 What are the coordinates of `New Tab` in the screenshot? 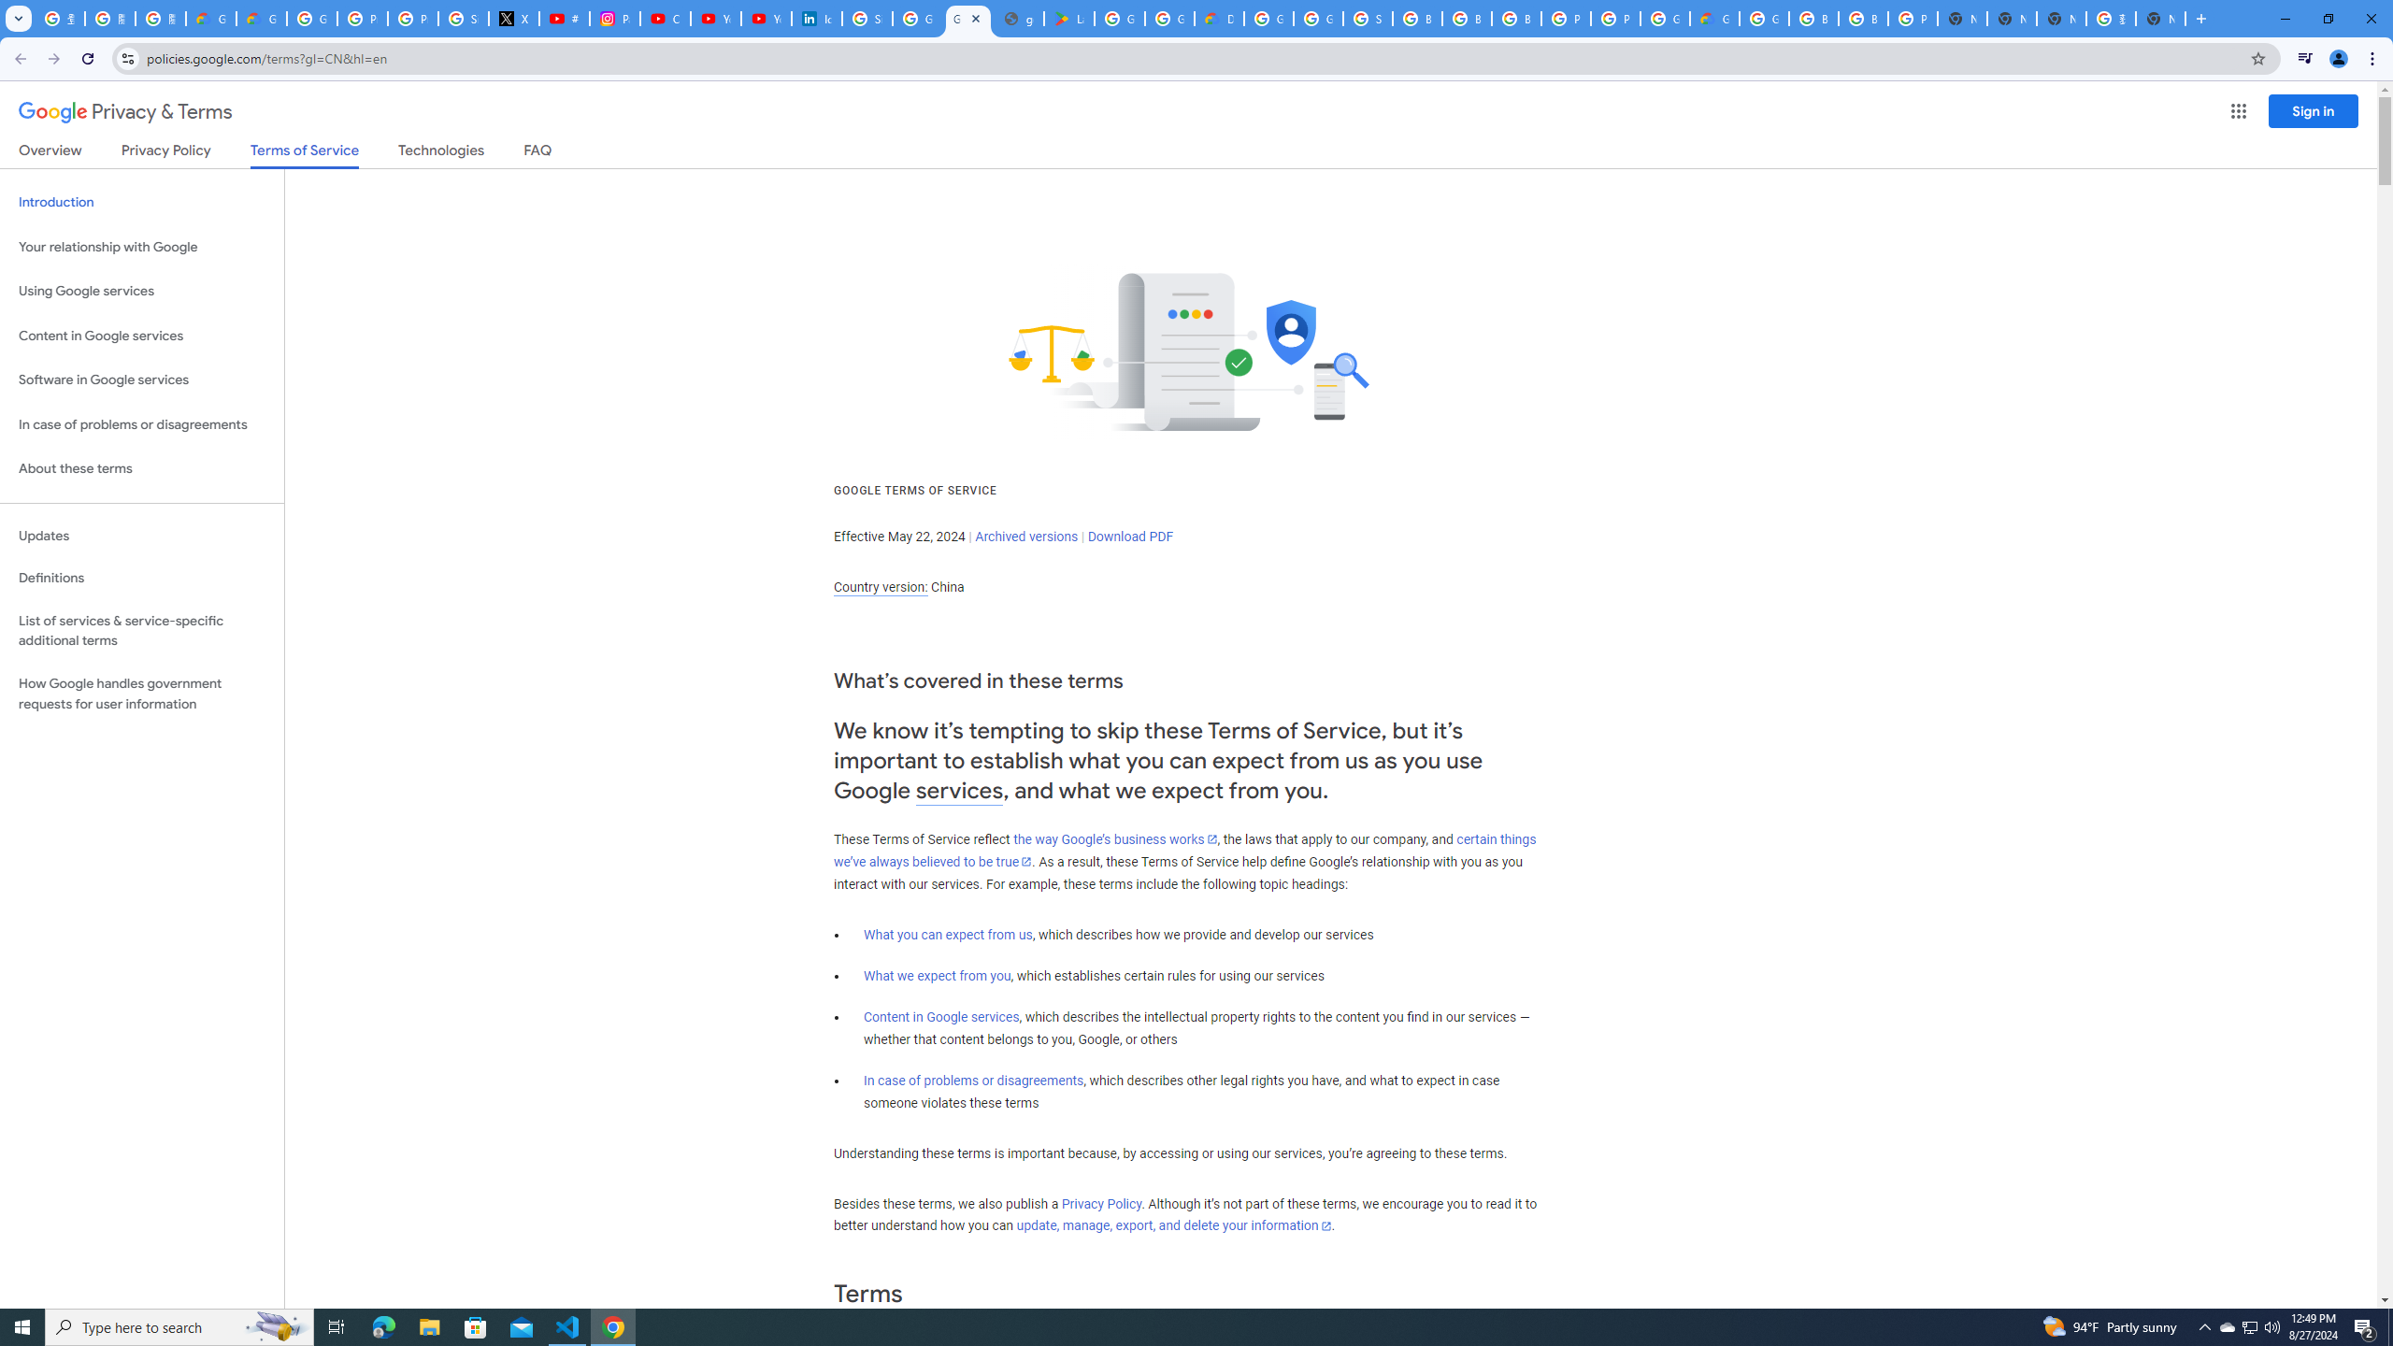 It's located at (1962, 19).